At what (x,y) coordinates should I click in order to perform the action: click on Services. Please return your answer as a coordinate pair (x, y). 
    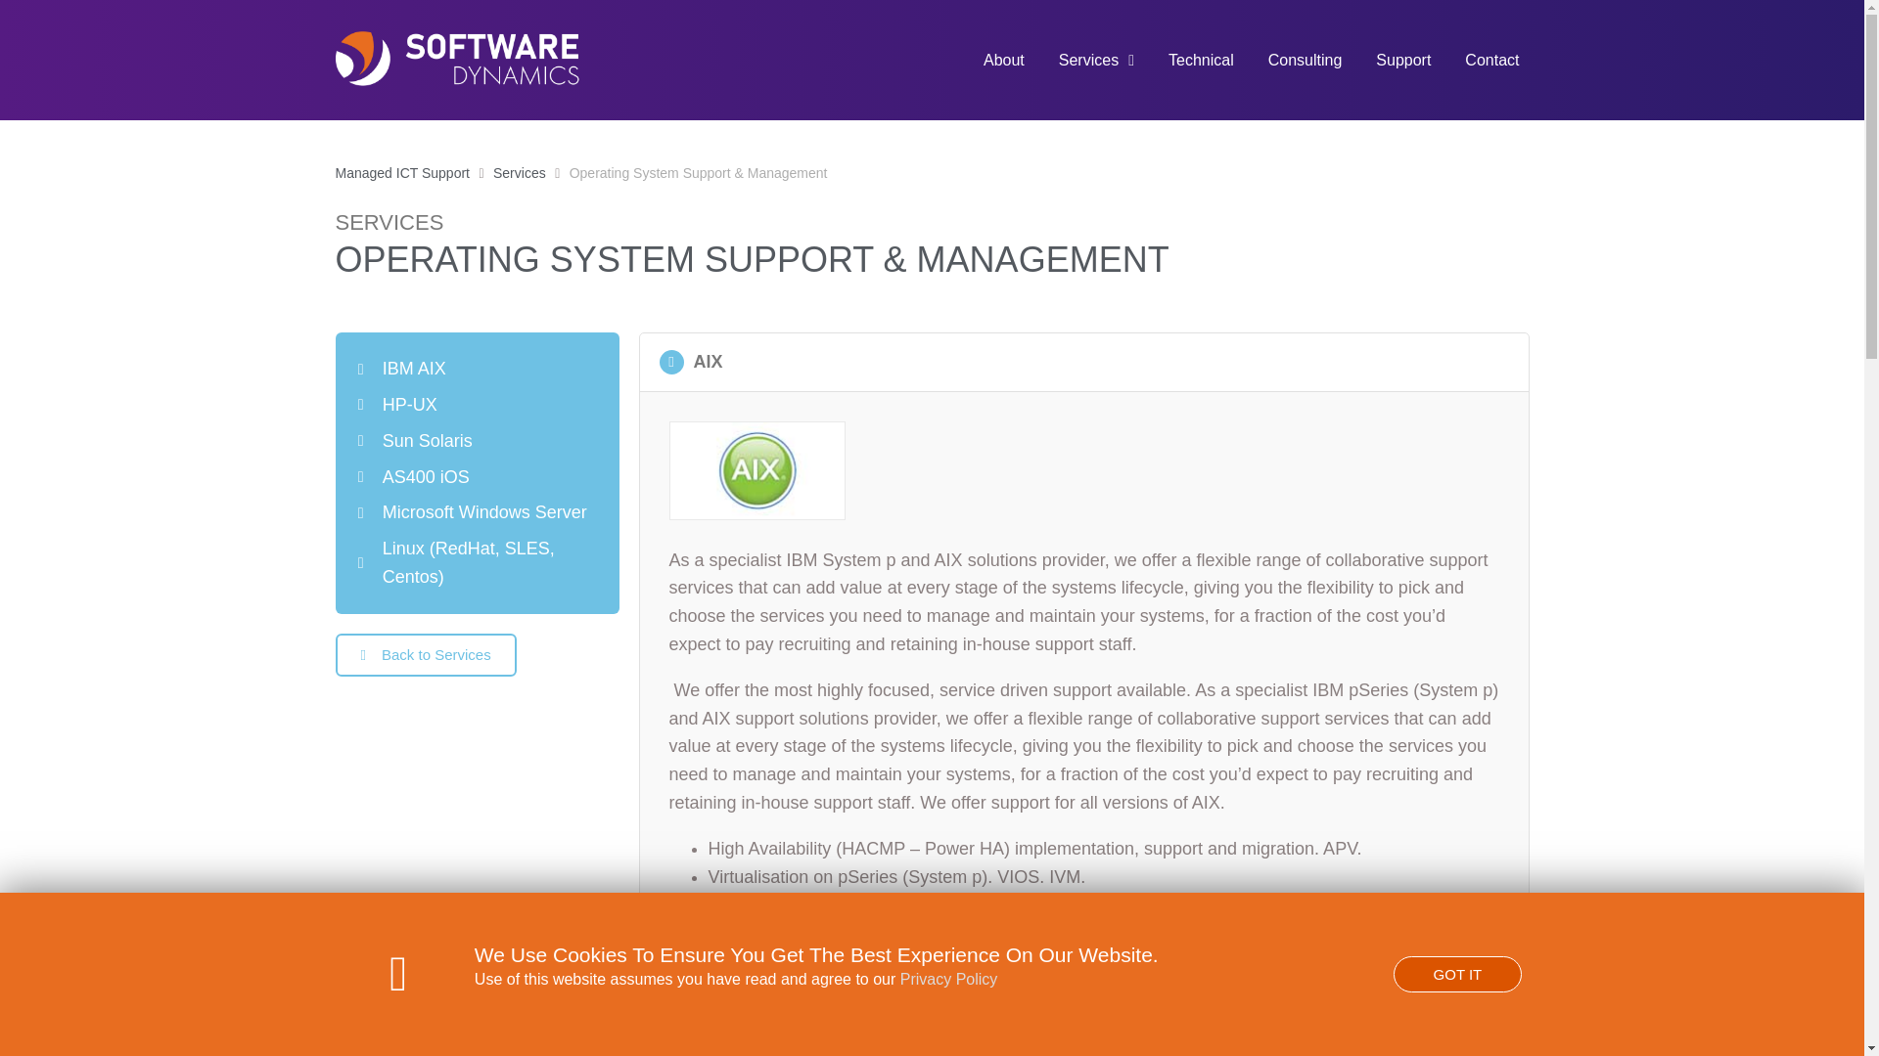
    Looking at the image, I should click on (519, 174).